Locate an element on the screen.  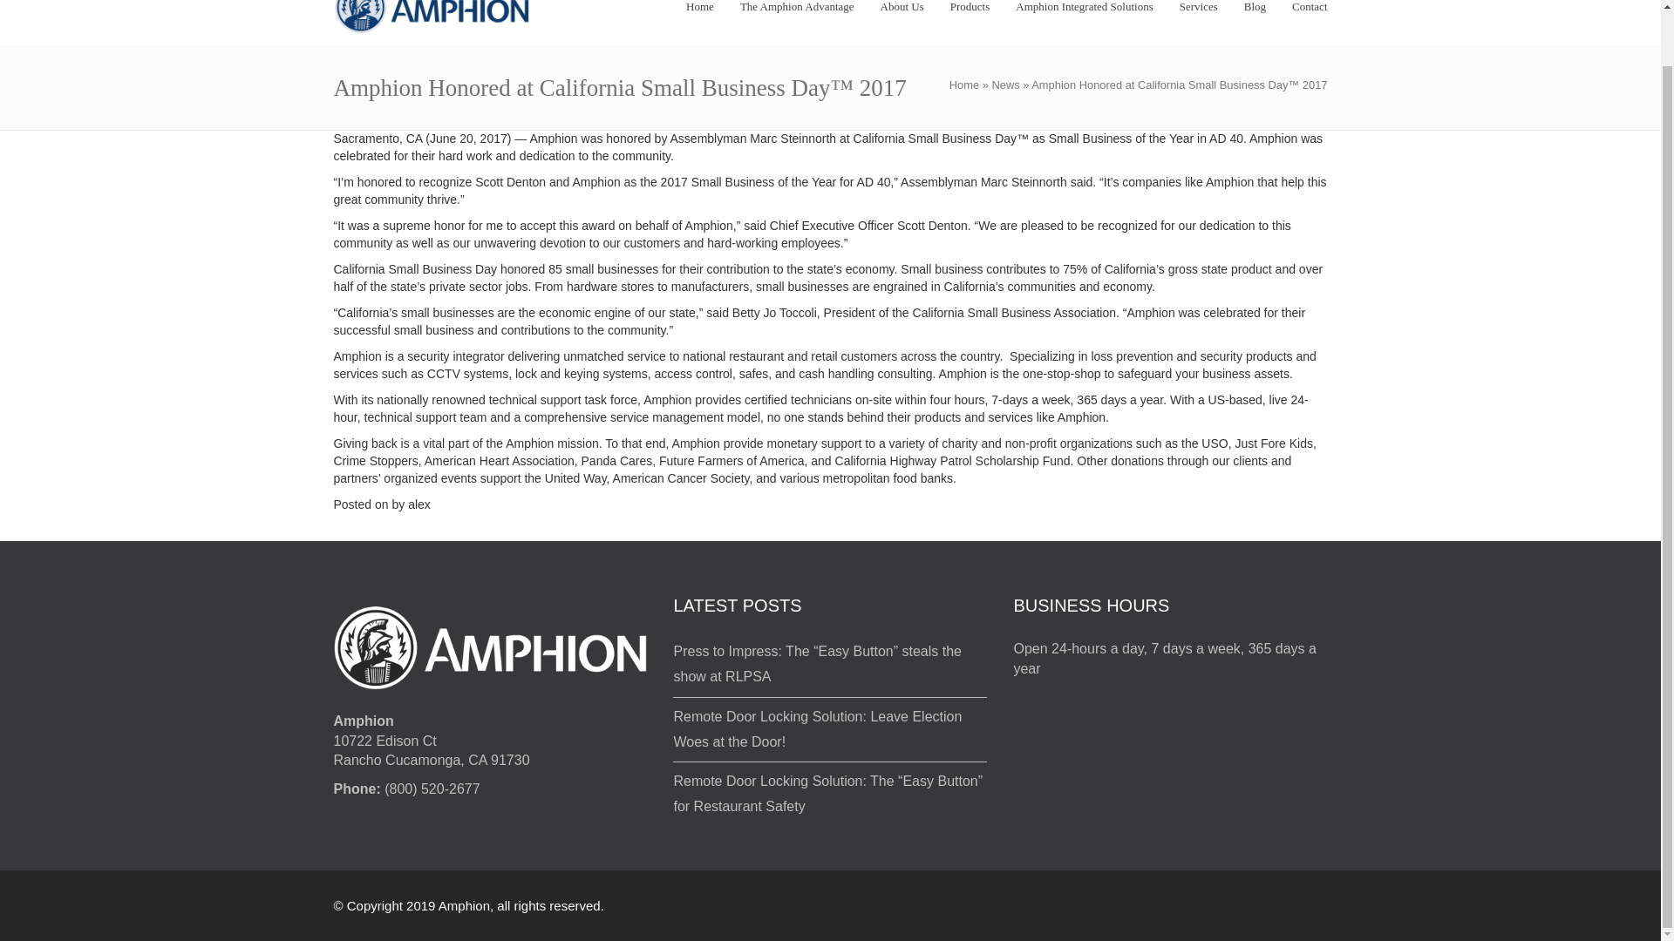
Home is located at coordinates (964, 84).